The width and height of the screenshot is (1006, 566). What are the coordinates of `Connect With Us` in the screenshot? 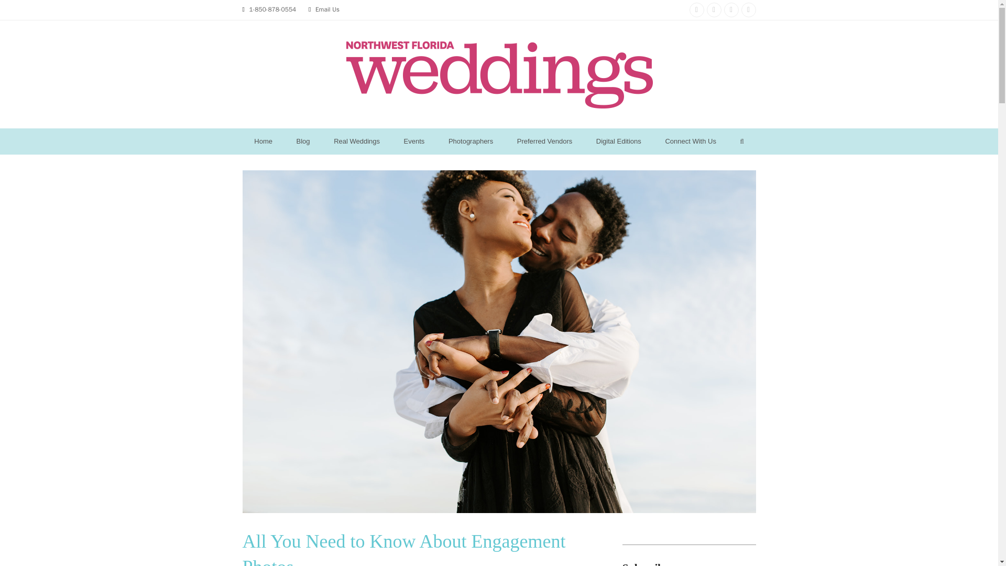 It's located at (691, 141).